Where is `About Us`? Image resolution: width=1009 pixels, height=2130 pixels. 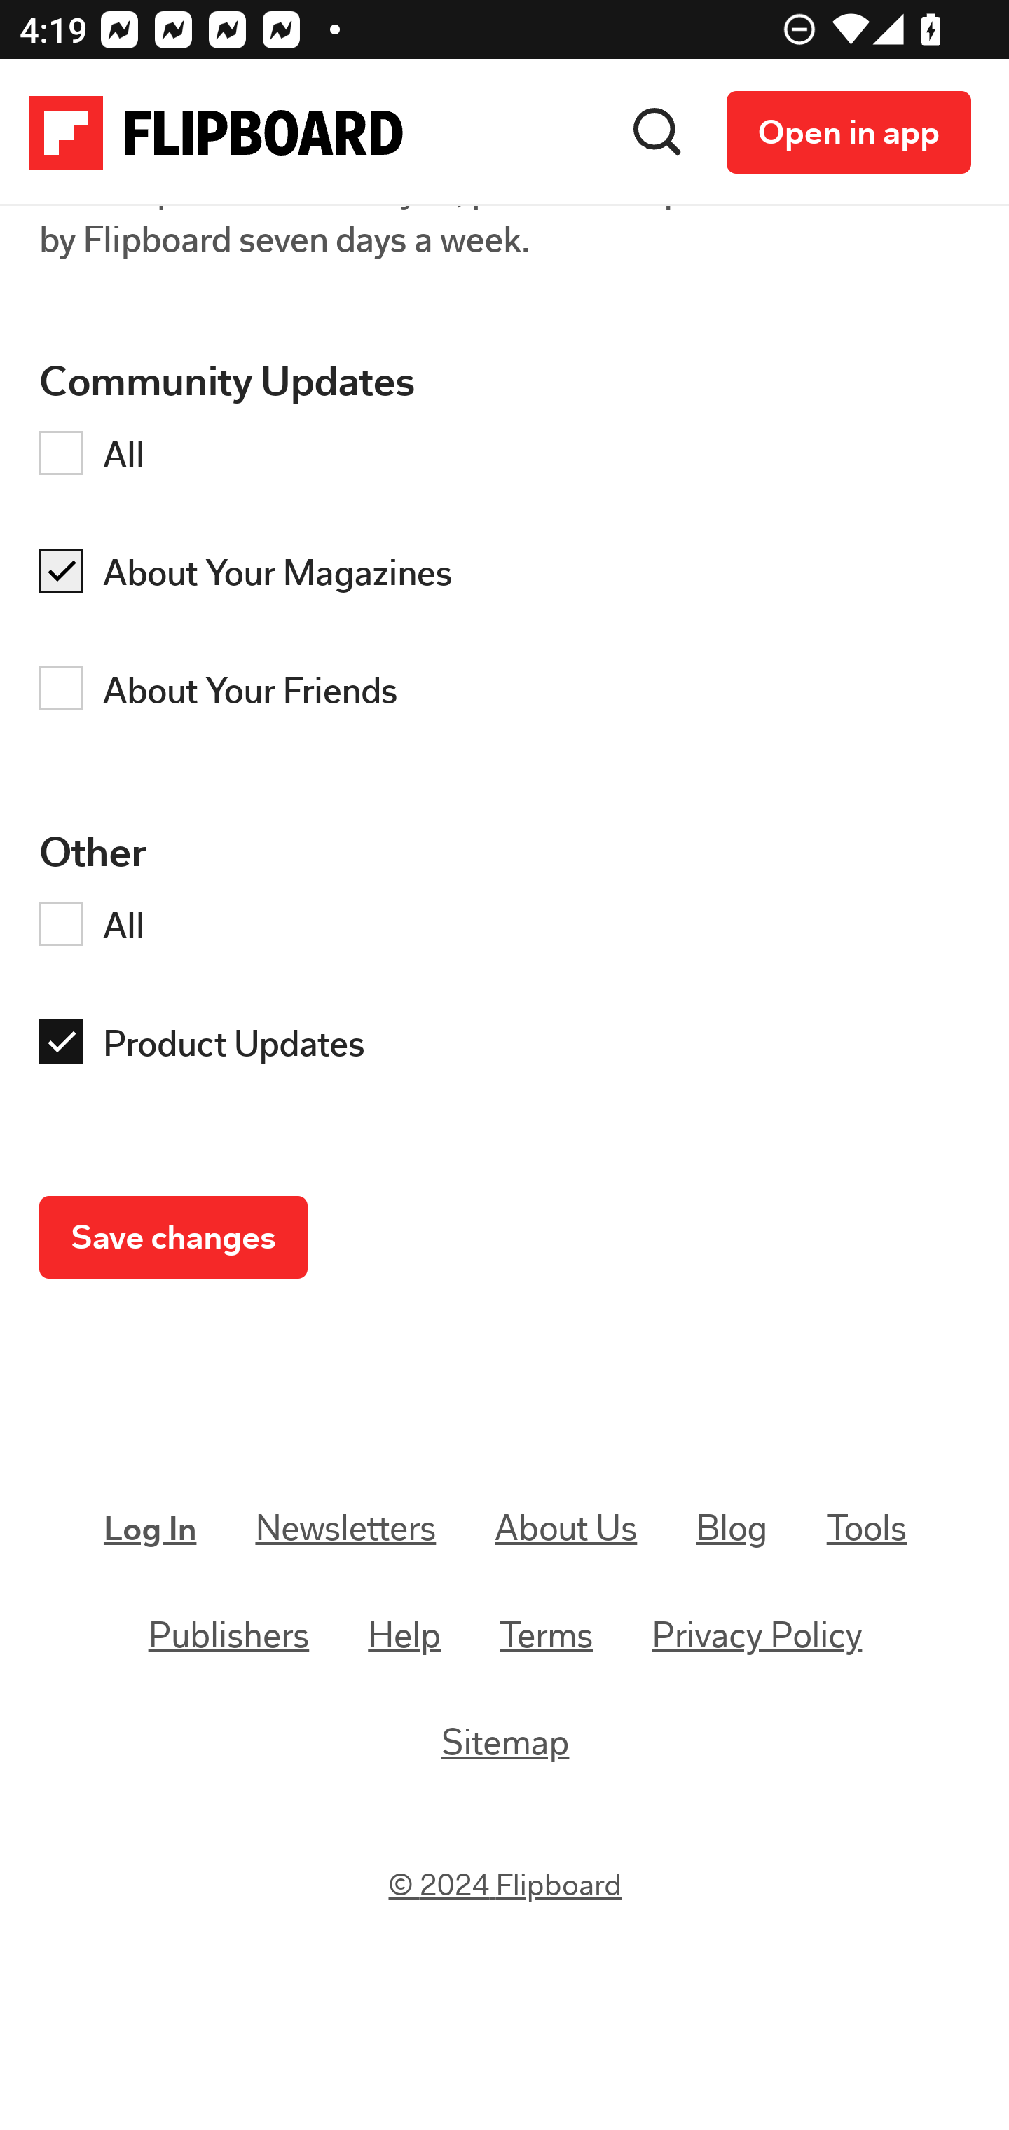 About Us is located at coordinates (565, 1529).